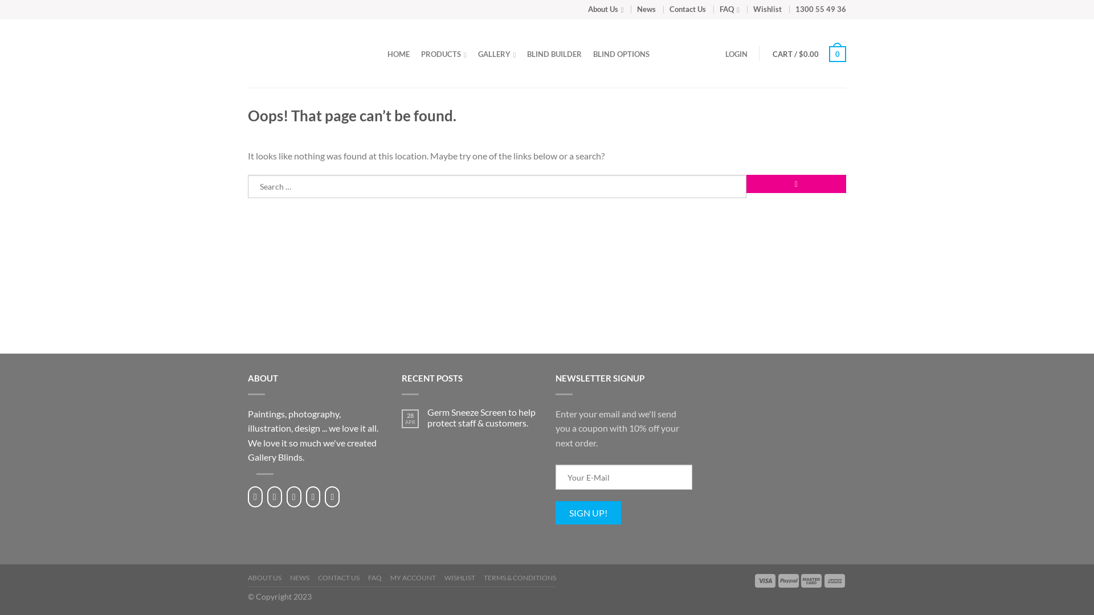 The width and height of the screenshot is (1094, 615). I want to click on News, so click(646, 9).